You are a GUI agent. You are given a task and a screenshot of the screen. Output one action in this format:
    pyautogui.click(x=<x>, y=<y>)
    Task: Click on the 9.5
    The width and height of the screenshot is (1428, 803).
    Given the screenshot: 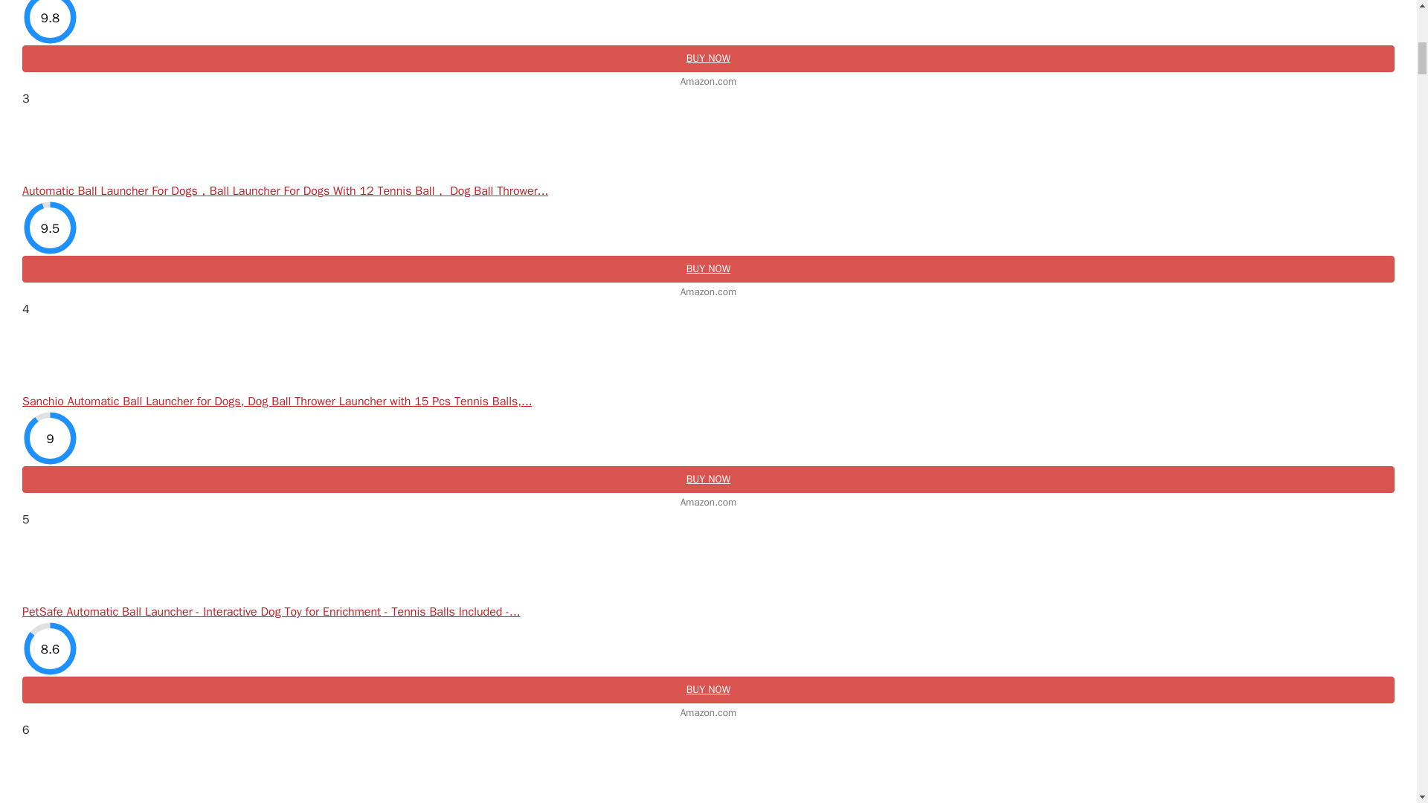 What is the action you would take?
    pyautogui.click(x=51, y=228)
    